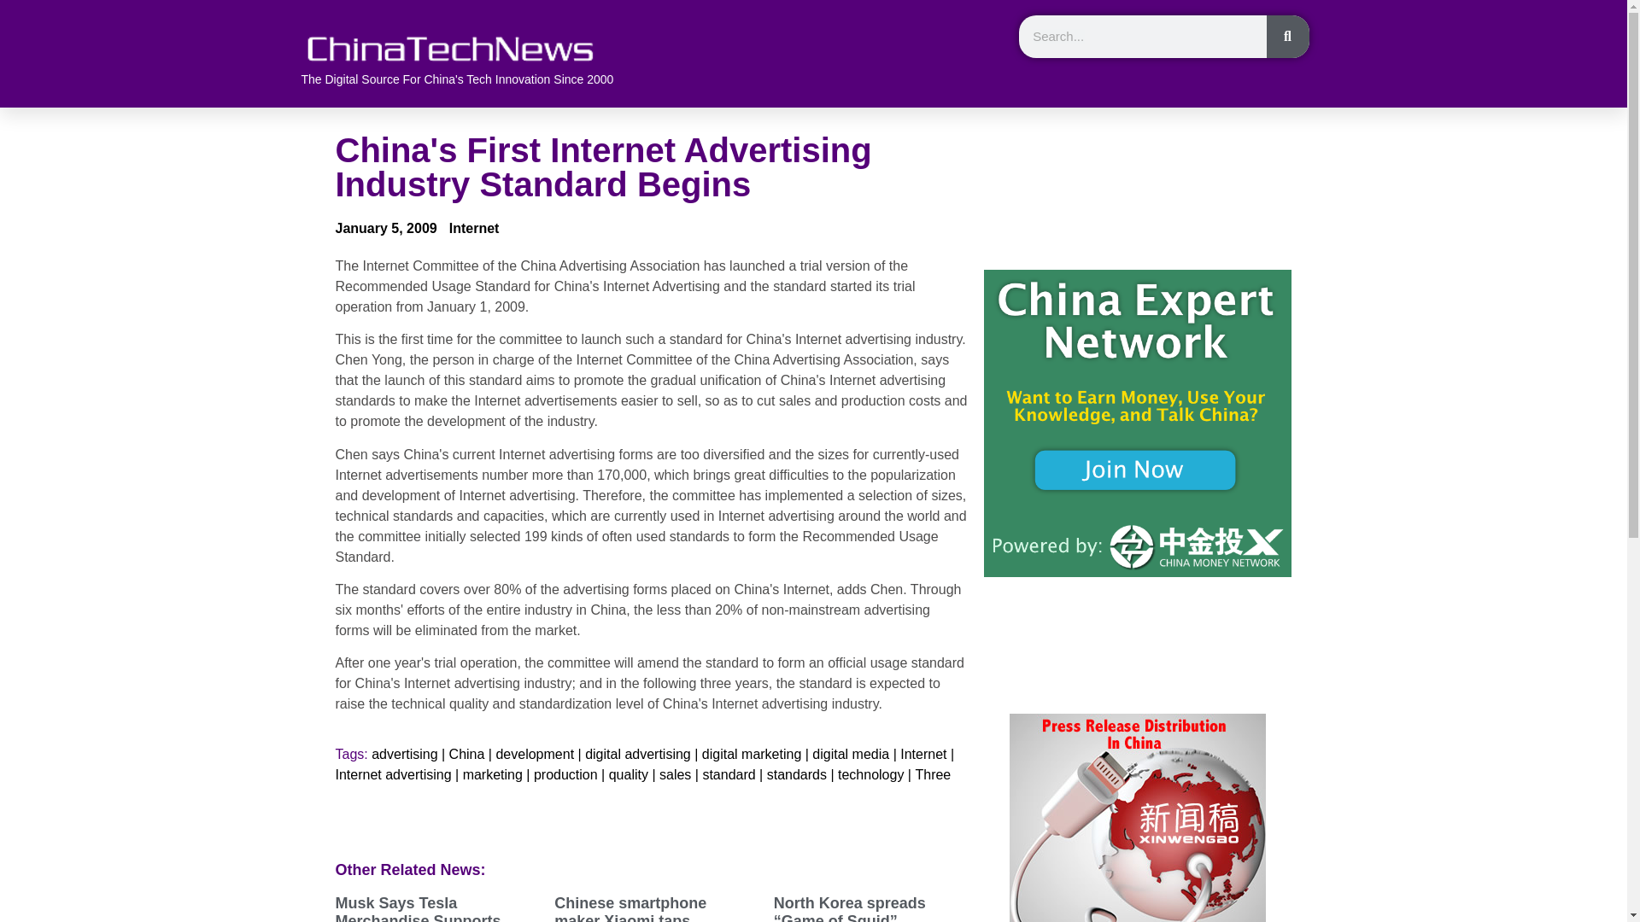  I want to click on Three, so click(933, 775).